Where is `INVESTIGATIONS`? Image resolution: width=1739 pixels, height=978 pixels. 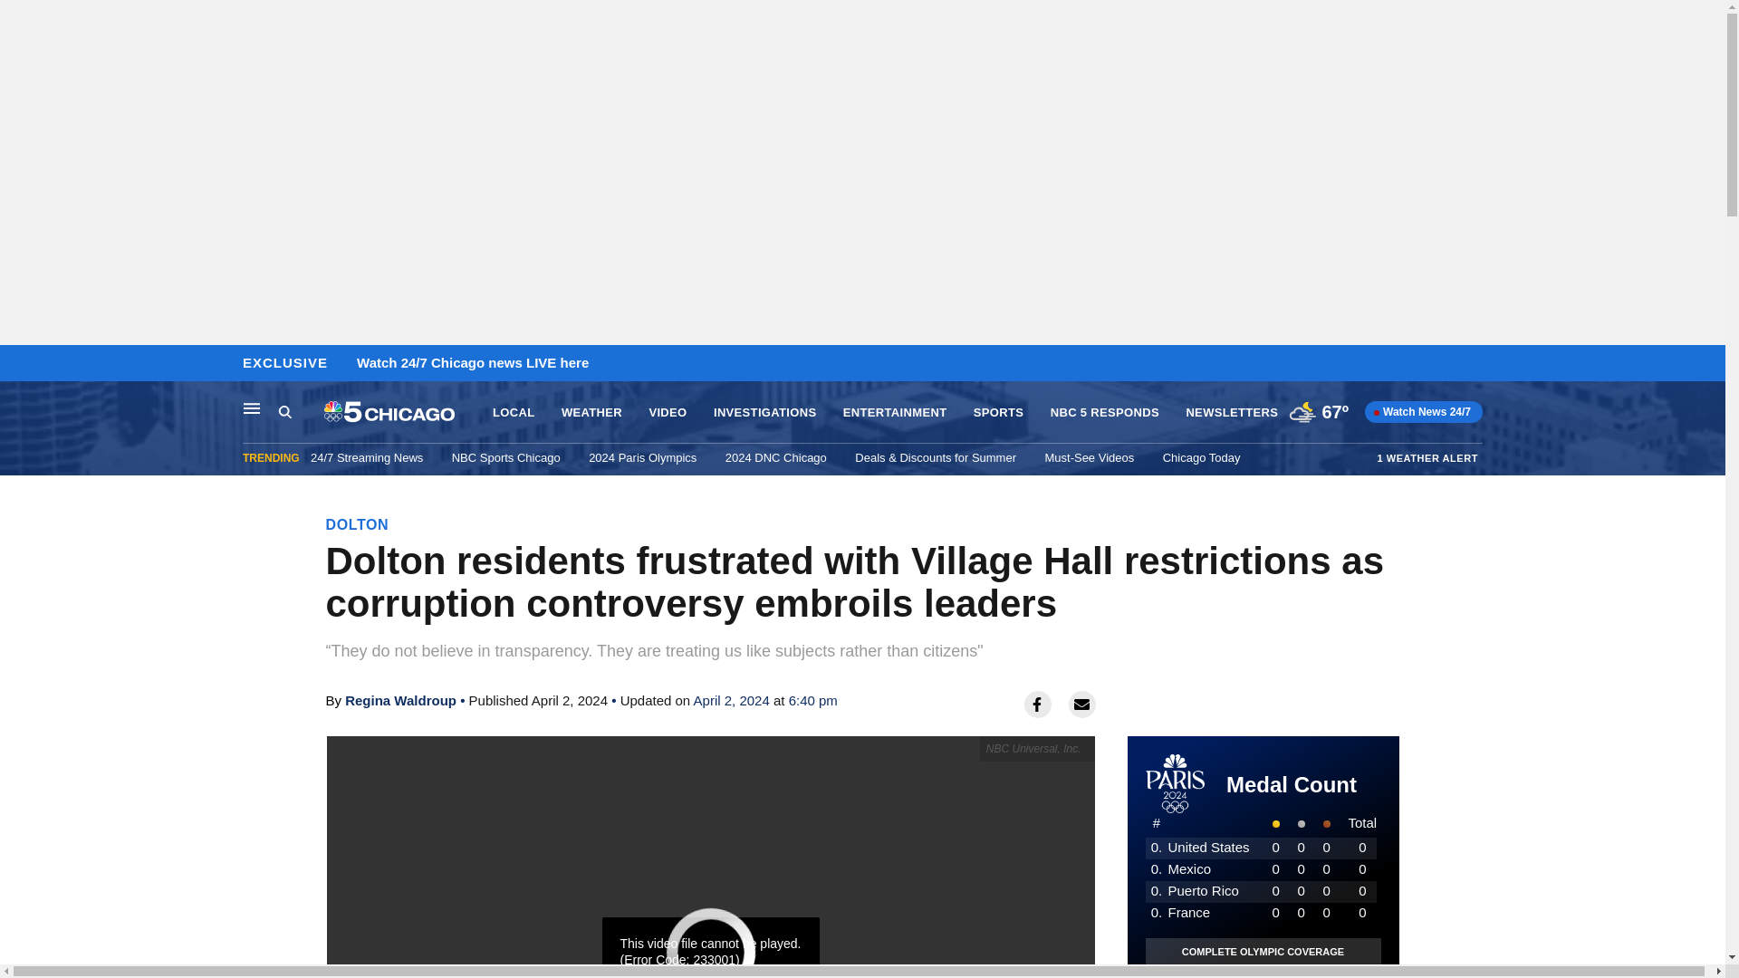
INVESTIGATIONS is located at coordinates (764, 413).